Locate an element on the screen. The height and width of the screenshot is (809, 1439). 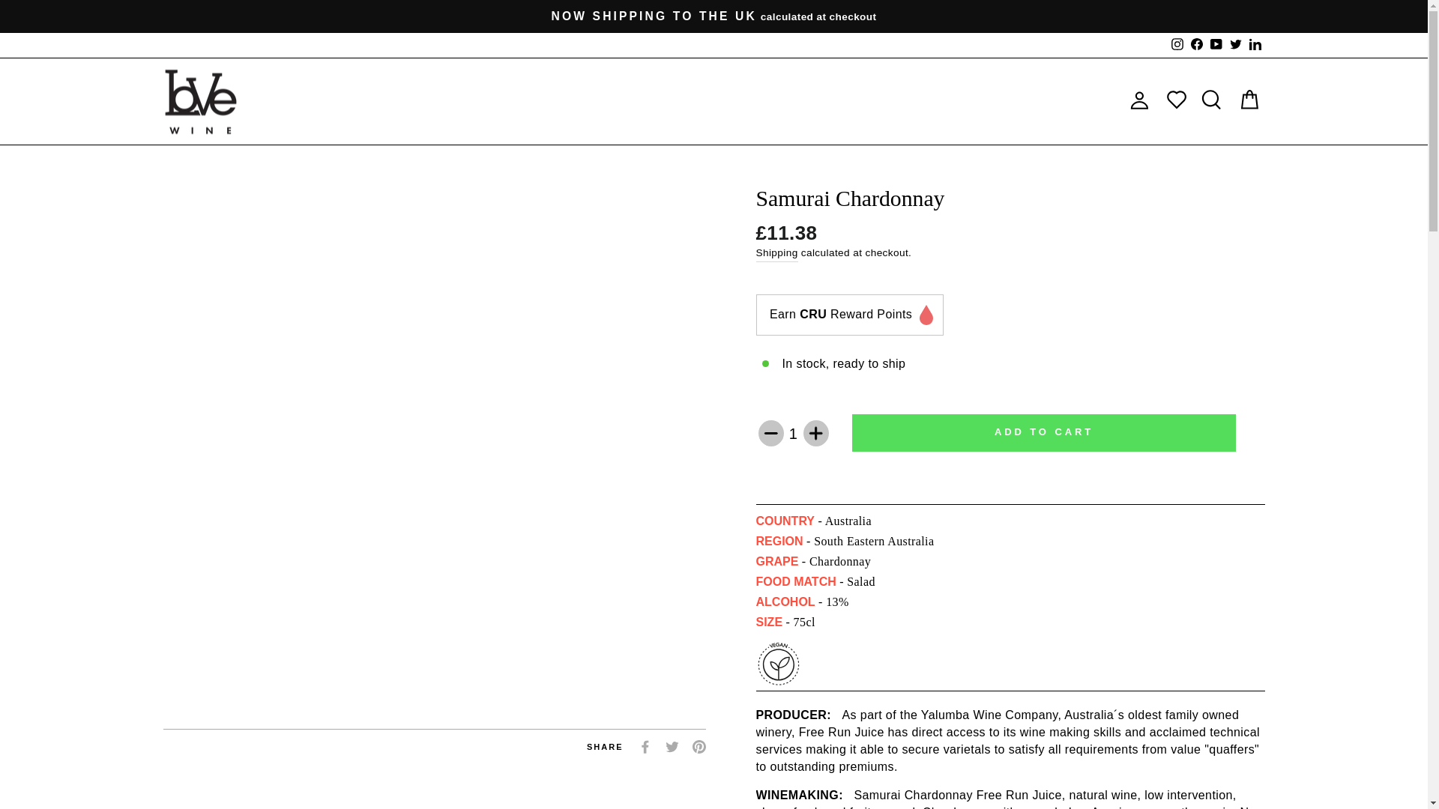
Pin on Pinterest is located at coordinates (699, 745).